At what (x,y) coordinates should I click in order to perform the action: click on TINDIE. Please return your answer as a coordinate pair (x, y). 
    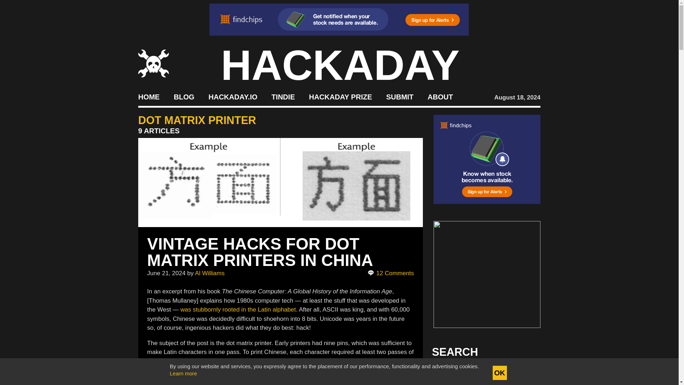
    Looking at the image, I should click on (283, 96).